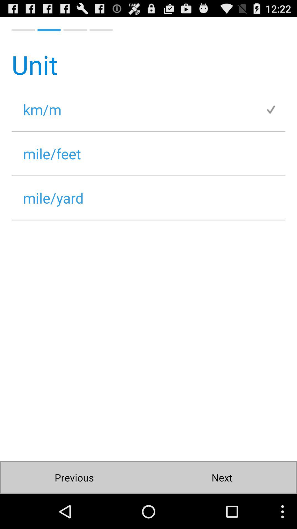  I want to click on select item next to the km/m item, so click(275, 109).